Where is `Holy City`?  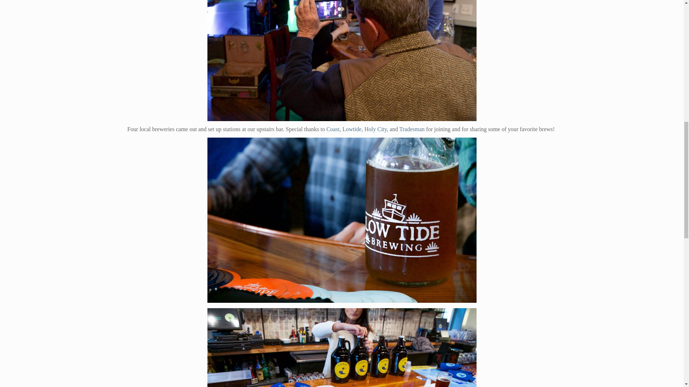 Holy City is located at coordinates (375, 129).